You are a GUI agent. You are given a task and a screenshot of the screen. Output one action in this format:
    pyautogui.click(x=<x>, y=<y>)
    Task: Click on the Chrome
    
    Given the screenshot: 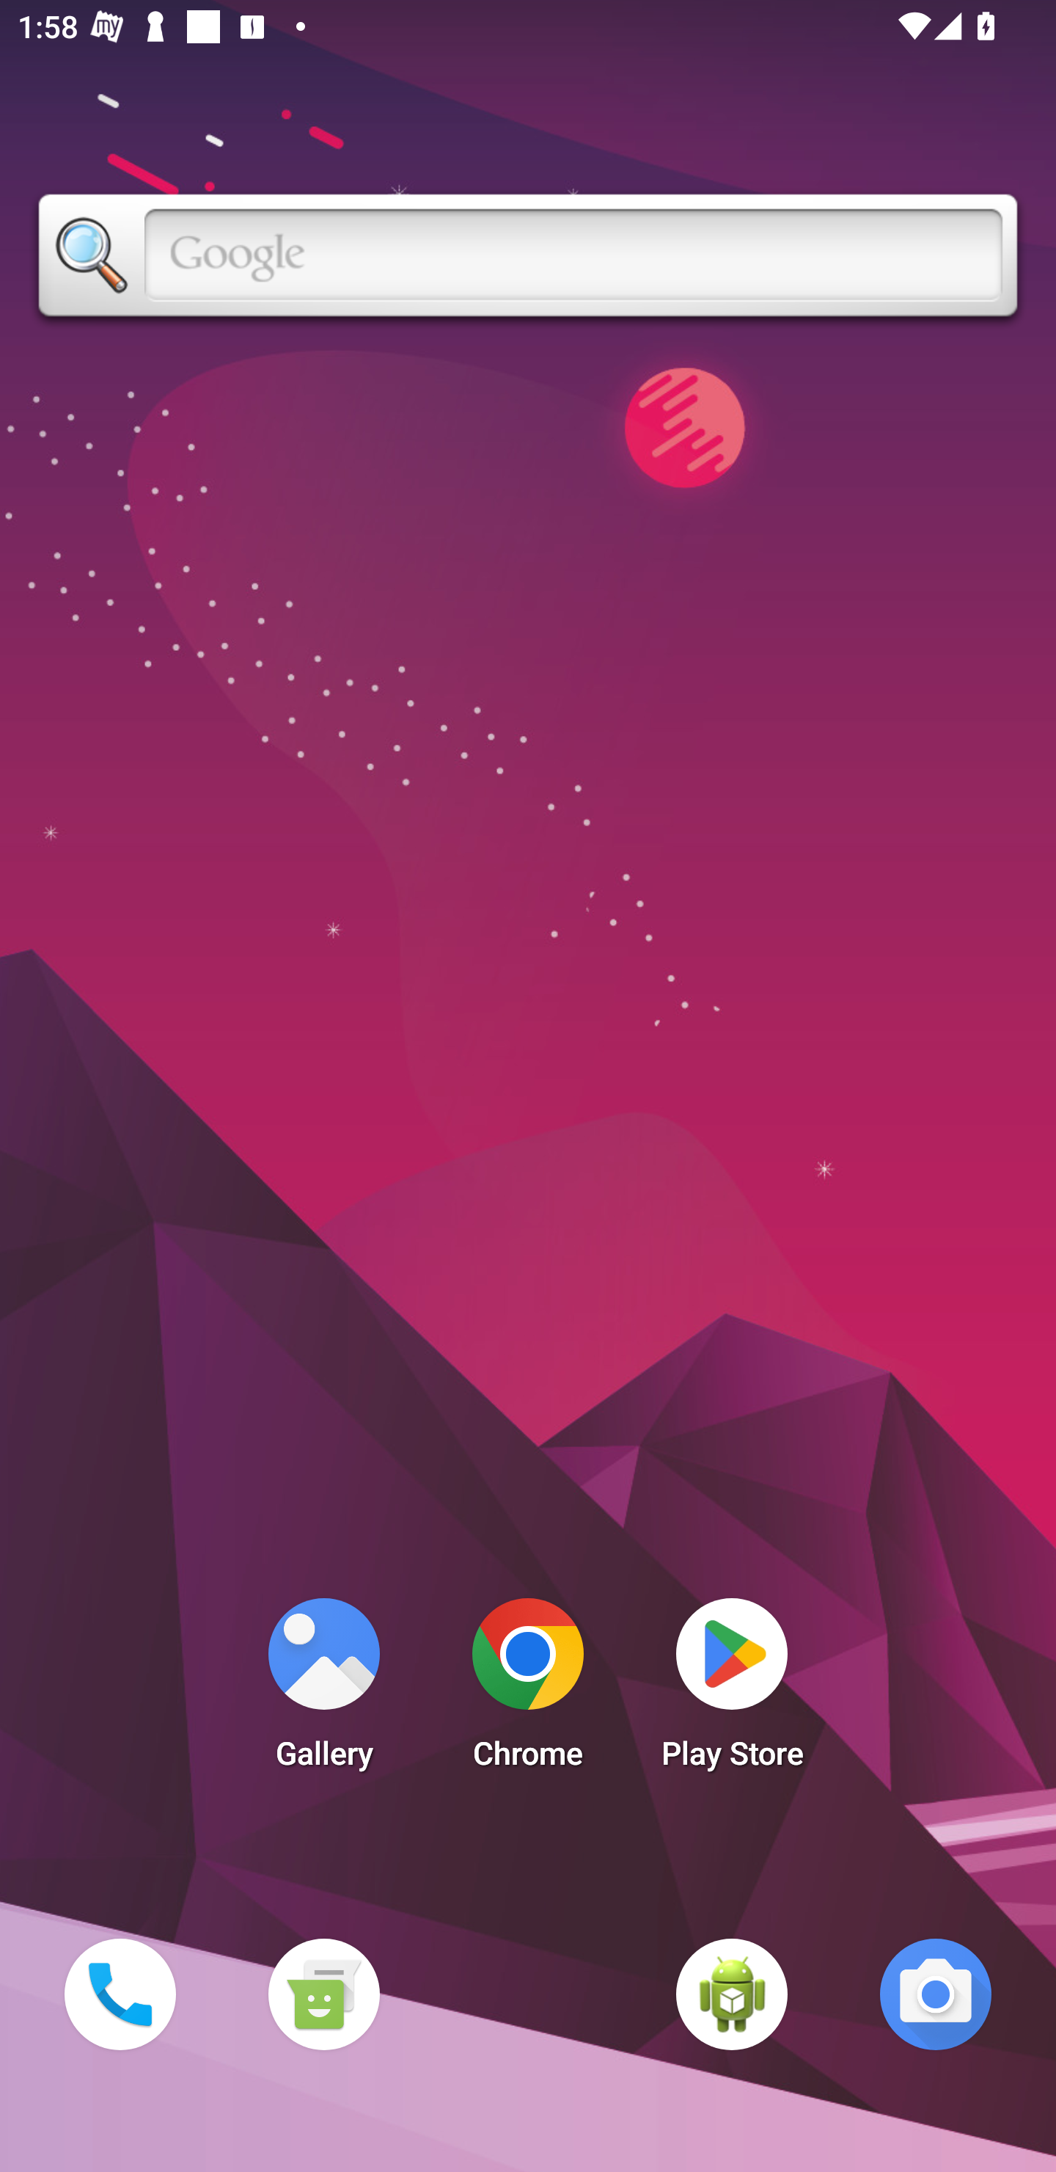 What is the action you would take?
    pyautogui.click(x=528, y=1691)
    